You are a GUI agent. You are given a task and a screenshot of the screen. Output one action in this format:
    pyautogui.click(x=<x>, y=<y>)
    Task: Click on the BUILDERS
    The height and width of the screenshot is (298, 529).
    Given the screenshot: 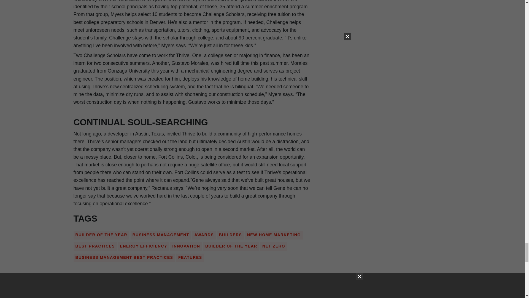 What is the action you would take?
    pyautogui.click(x=230, y=235)
    